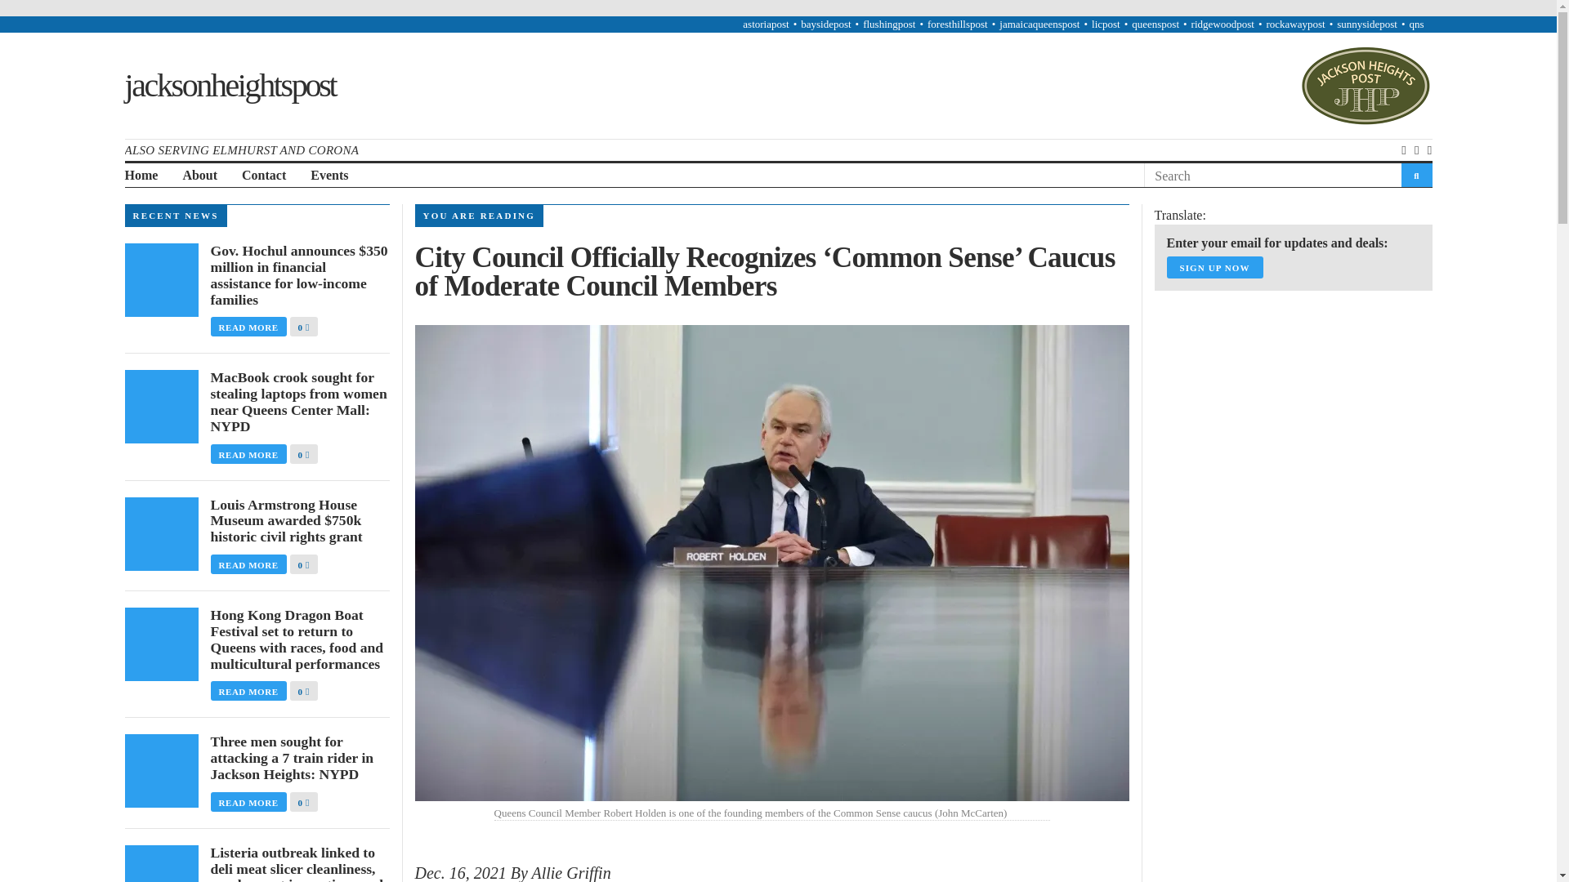 This screenshot has width=1569, height=882. I want to click on rockawaypost, so click(1294, 23).